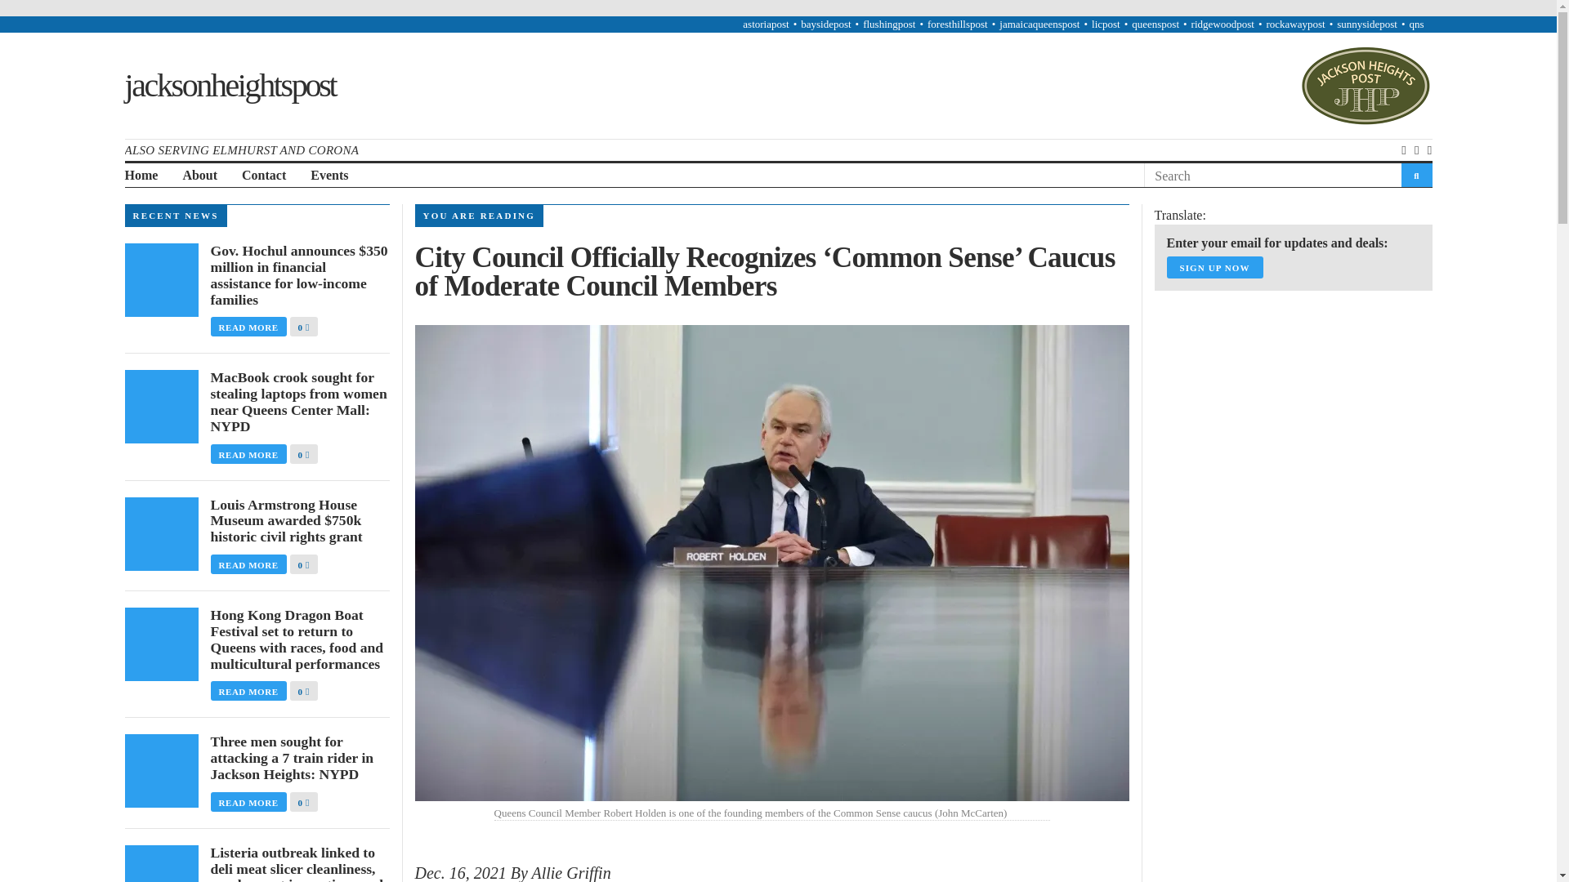 This screenshot has width=1569, height=882. I want to click on rockawaypost, so click(1294, 23).